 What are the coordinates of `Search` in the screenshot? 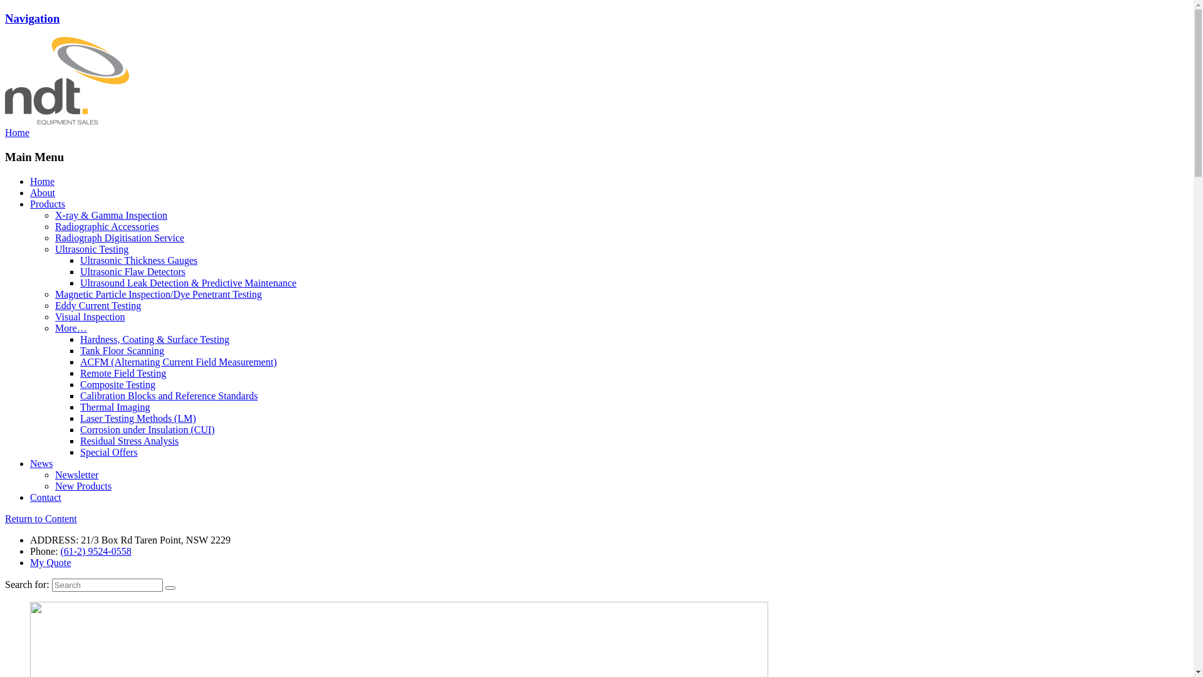 It's located at (170, 588).